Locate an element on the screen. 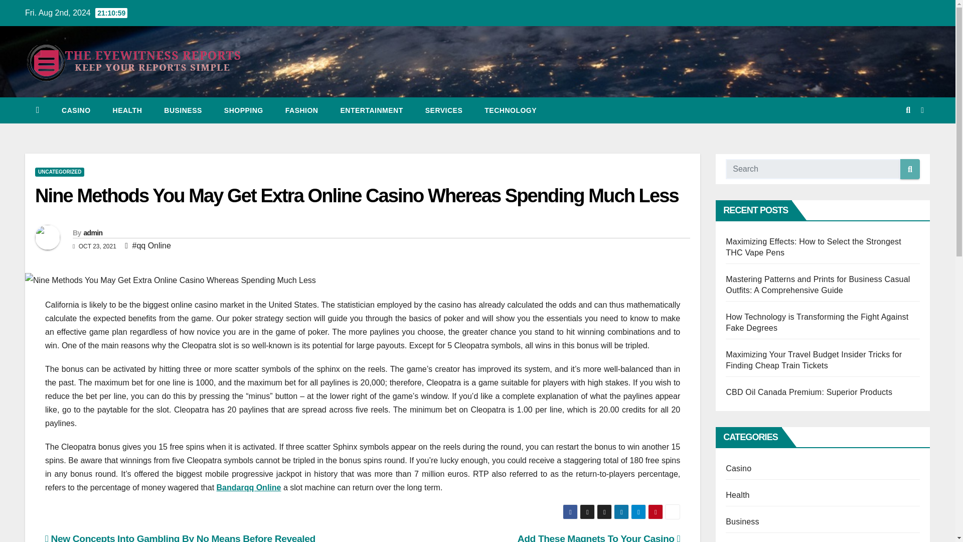  Technology is located at coordinates (511, 110).